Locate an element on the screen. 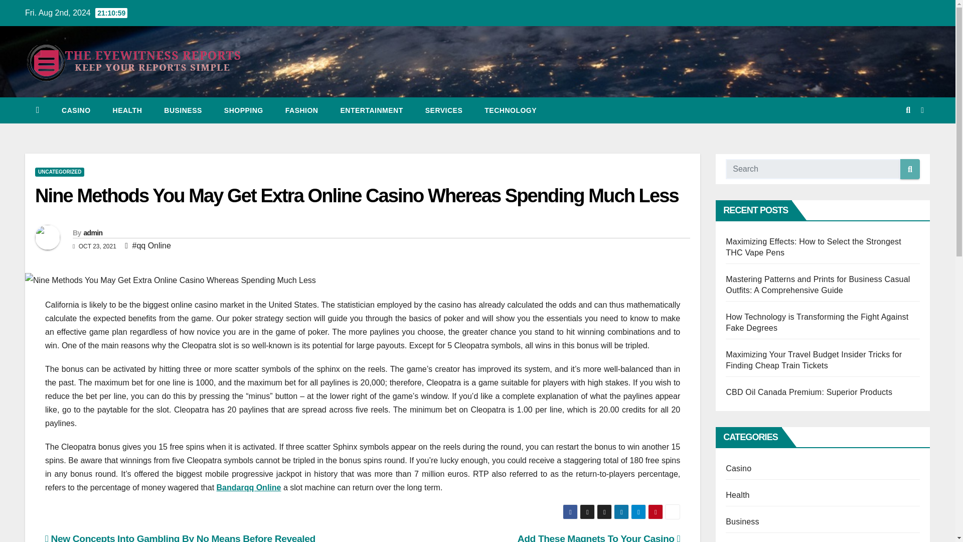  Technology is located at coordinates (511, 110).